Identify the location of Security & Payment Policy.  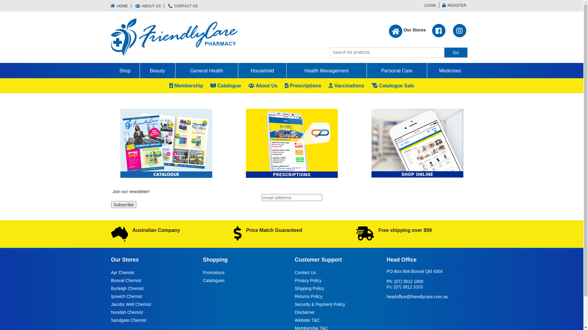
(320, 304).